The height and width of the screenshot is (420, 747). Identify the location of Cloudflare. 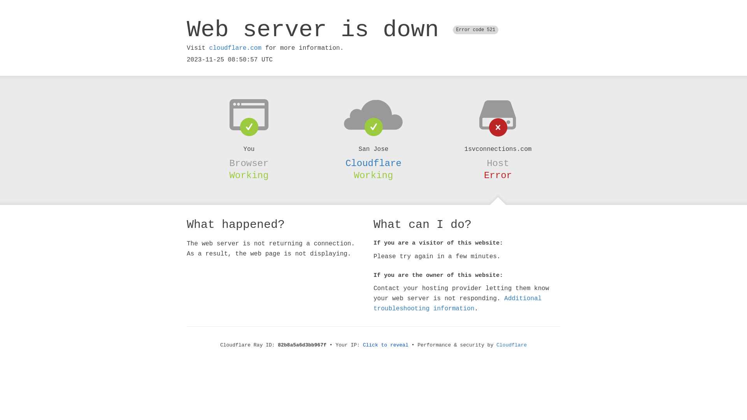
(373, 163).